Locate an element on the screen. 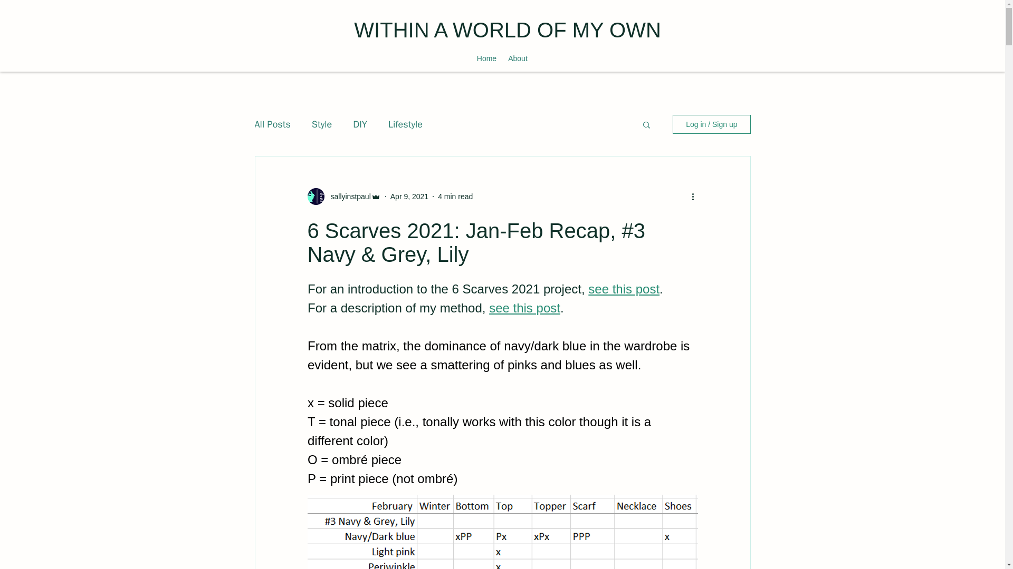 This screenshot has width=1013, height=569. DIY is located at coordinates (360, 124).